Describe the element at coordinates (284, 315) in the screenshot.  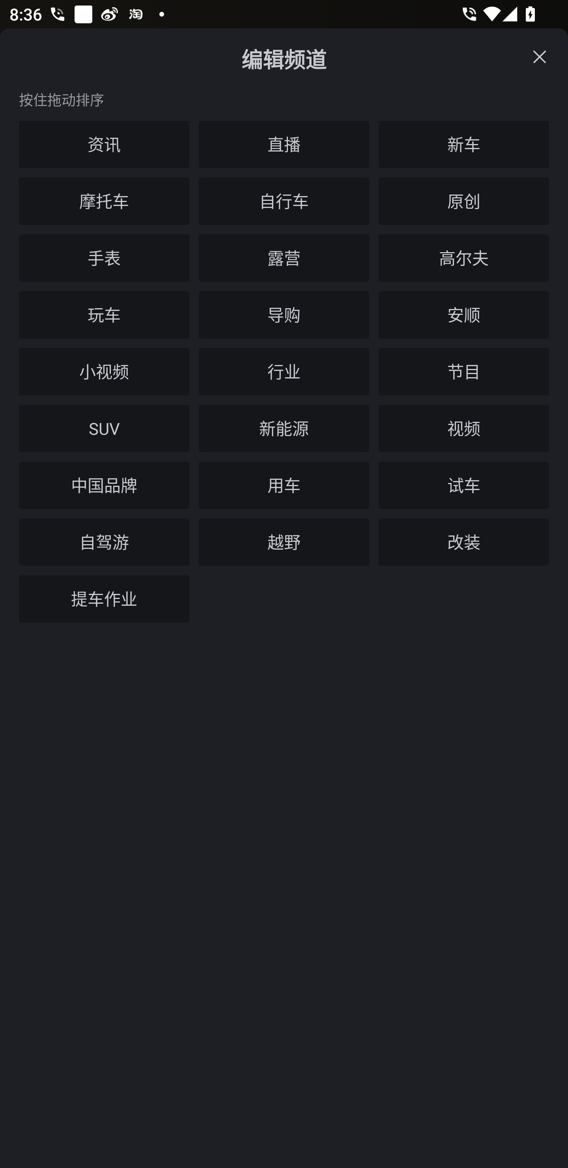
I see `导购` at that location.